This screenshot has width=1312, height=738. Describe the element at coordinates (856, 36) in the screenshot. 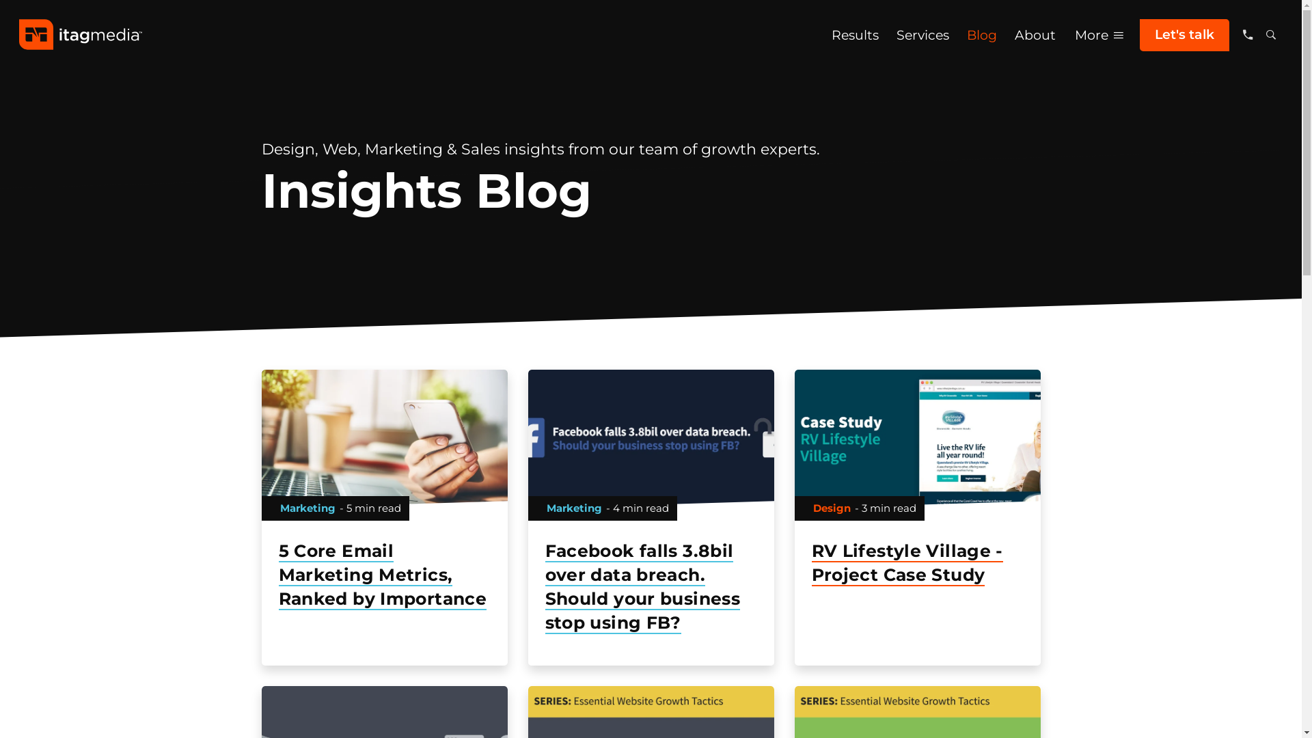

I see `Results` at that location.